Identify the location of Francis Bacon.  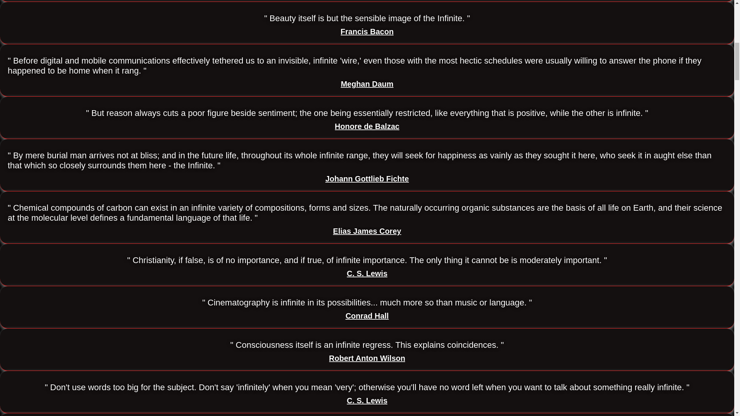
(367, 32).